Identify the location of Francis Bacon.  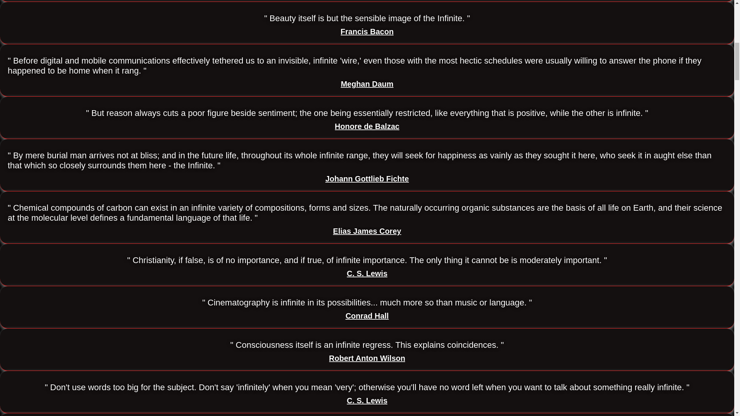
(367, 32).